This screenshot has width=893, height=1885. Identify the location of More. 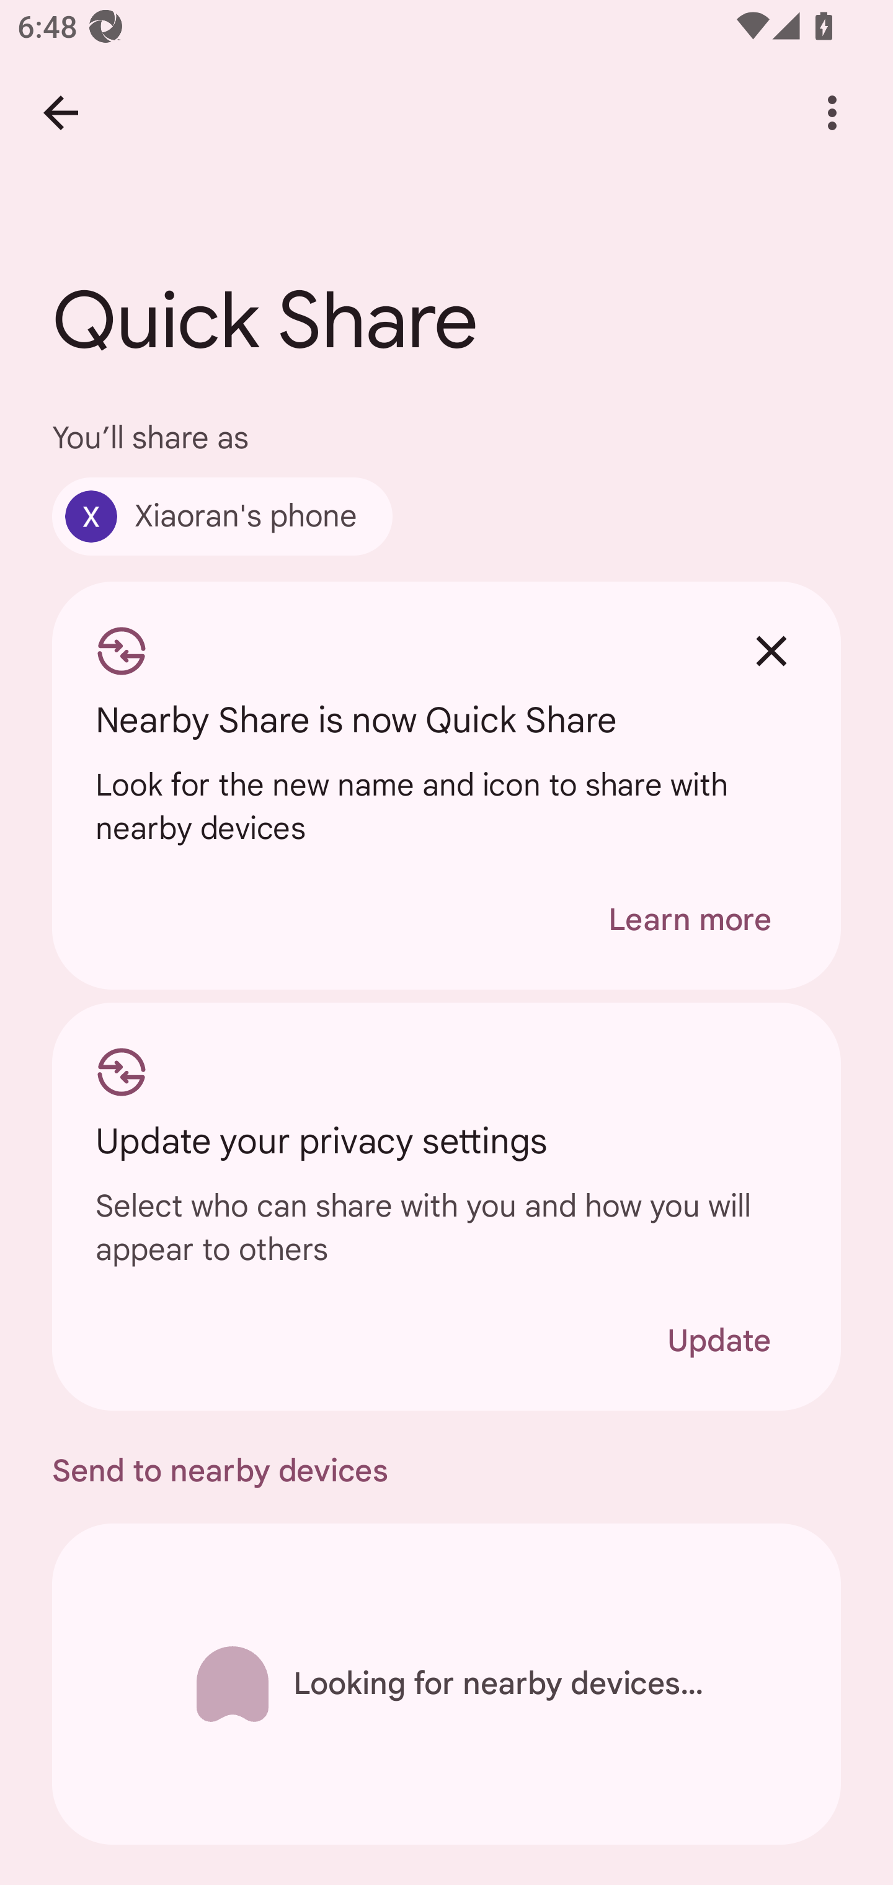
(832, 113).